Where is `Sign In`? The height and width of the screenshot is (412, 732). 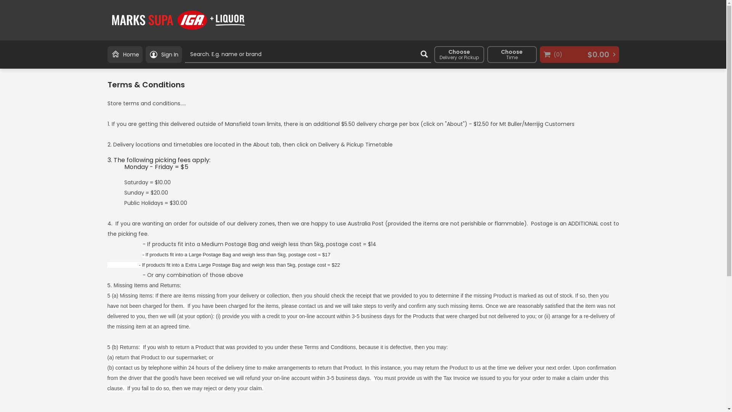
Sign In is located at coordinates (164, 55).